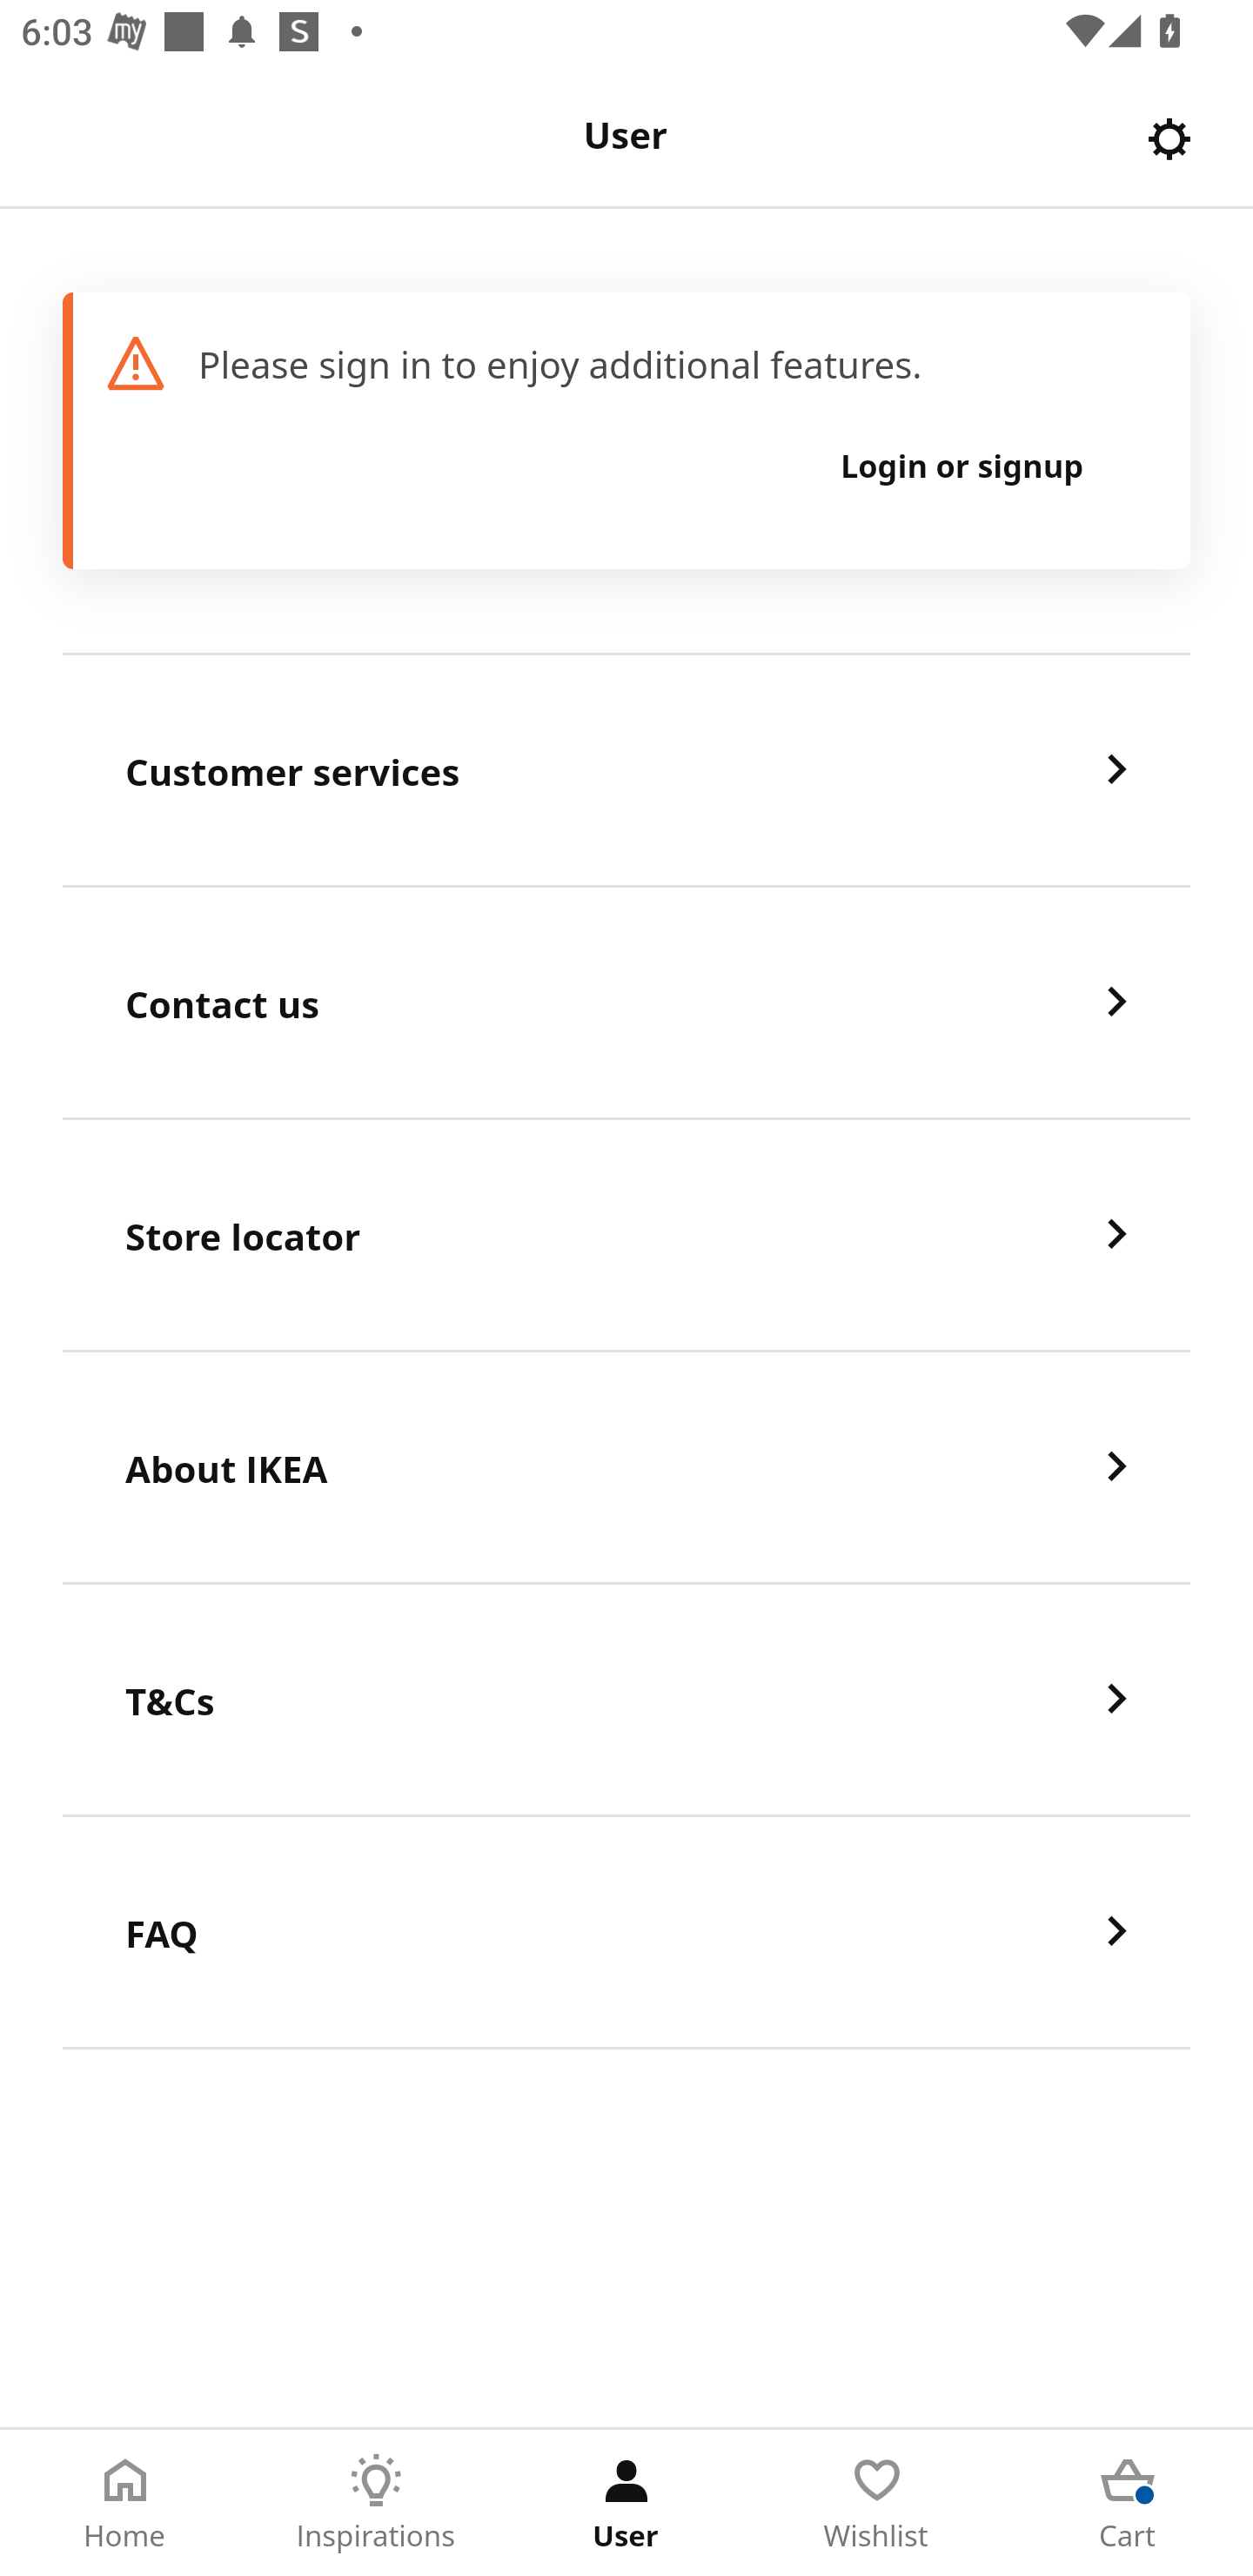  Describe the element at coordinates (626, 1236) in the screenshot. I see `Store locator` at that location.